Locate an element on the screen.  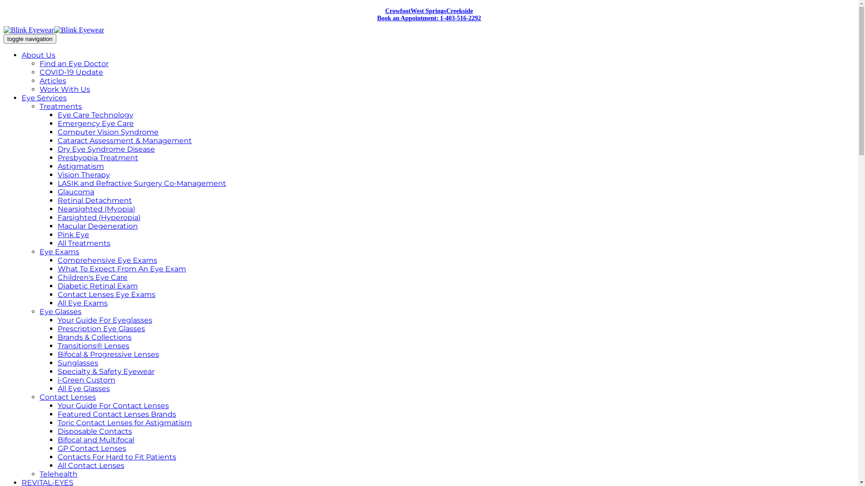
Nearsighted (Myopia) is located at coordinates (96, 209).